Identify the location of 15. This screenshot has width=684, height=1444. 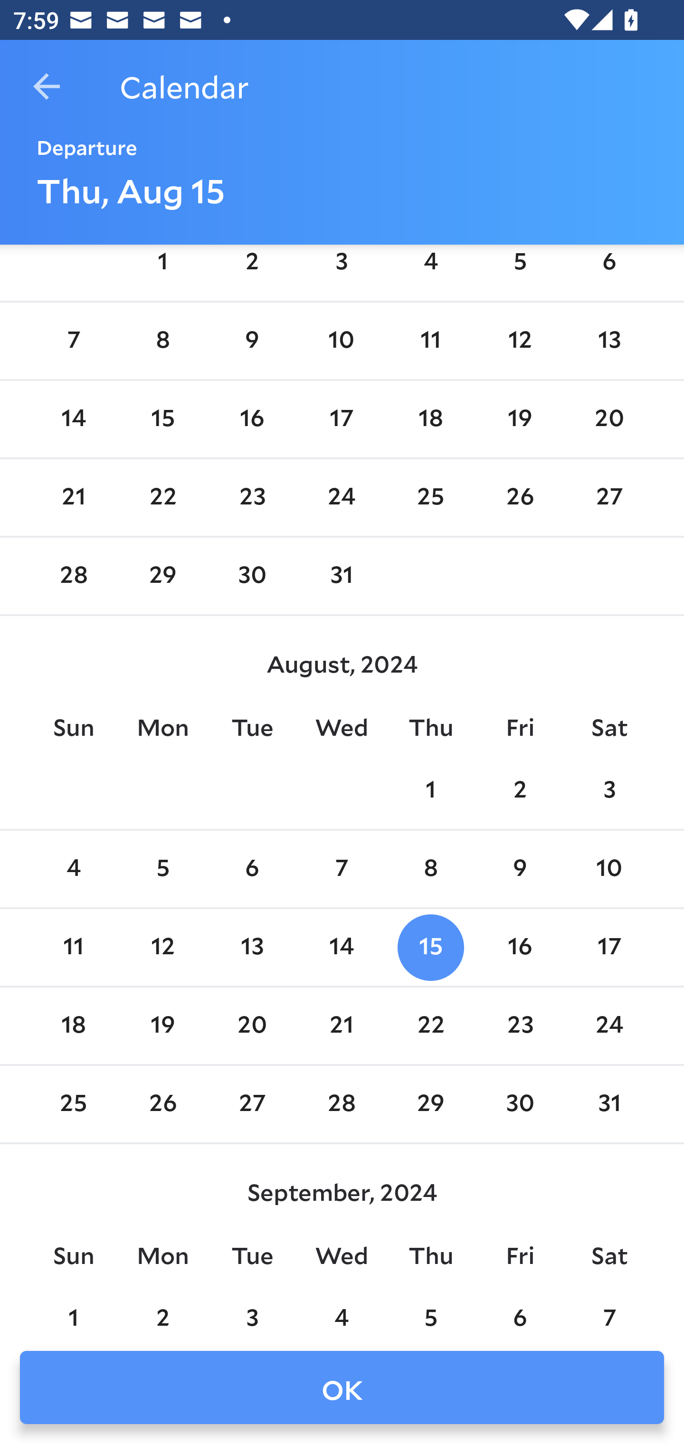
(430, 947).